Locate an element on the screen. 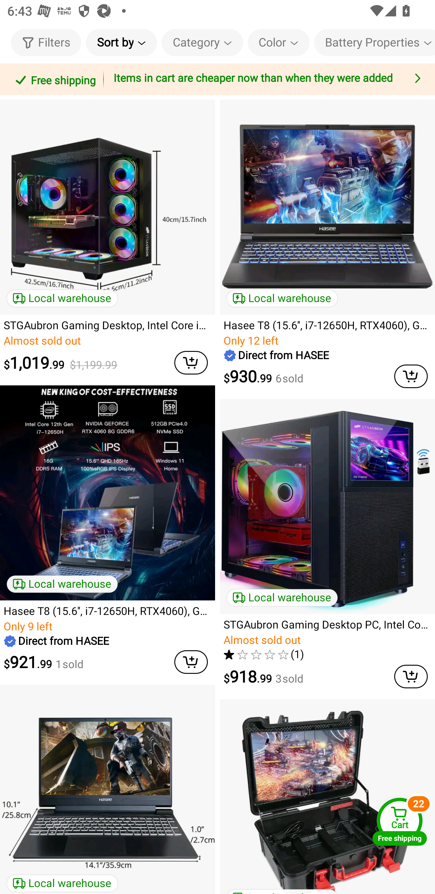  Category is located at coordinates (202, 42).